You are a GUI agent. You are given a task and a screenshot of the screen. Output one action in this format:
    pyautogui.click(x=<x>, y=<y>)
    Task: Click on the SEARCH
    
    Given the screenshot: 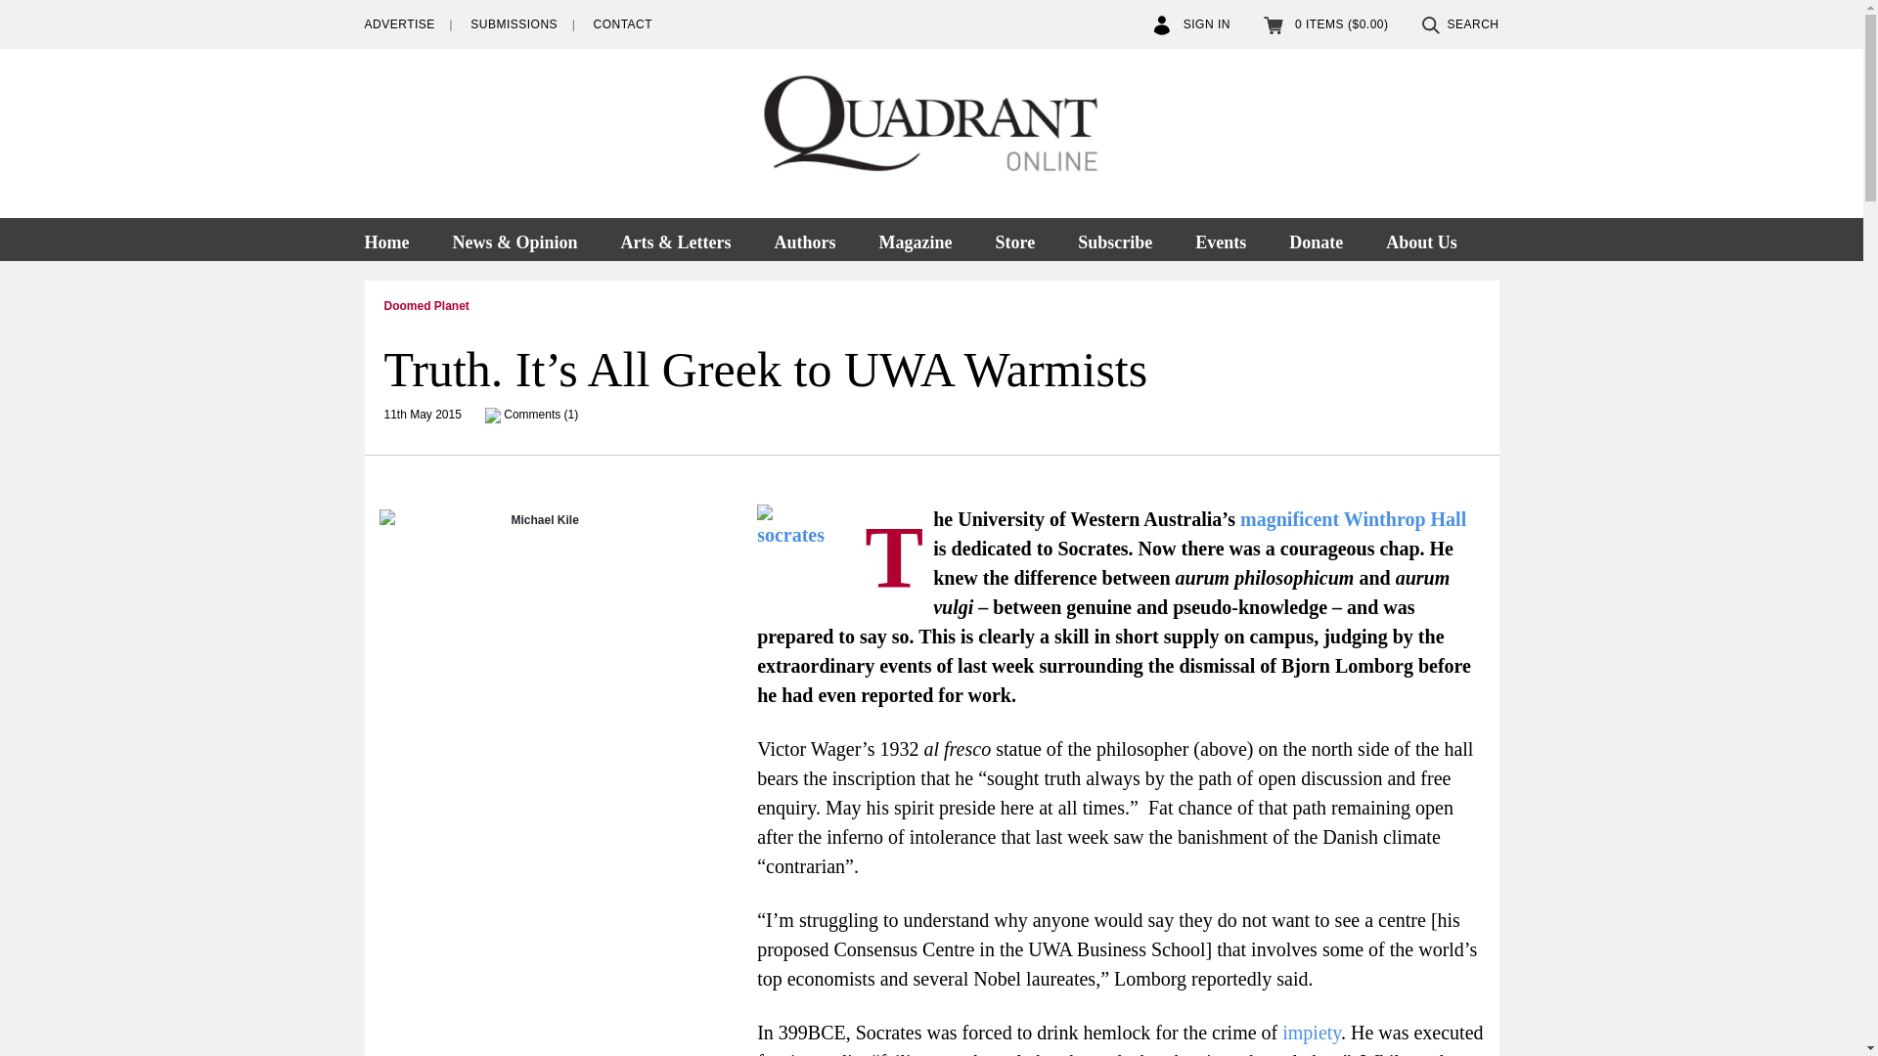 What is the action you would take?
    pyautogui.click(x=1459, y=24)
    